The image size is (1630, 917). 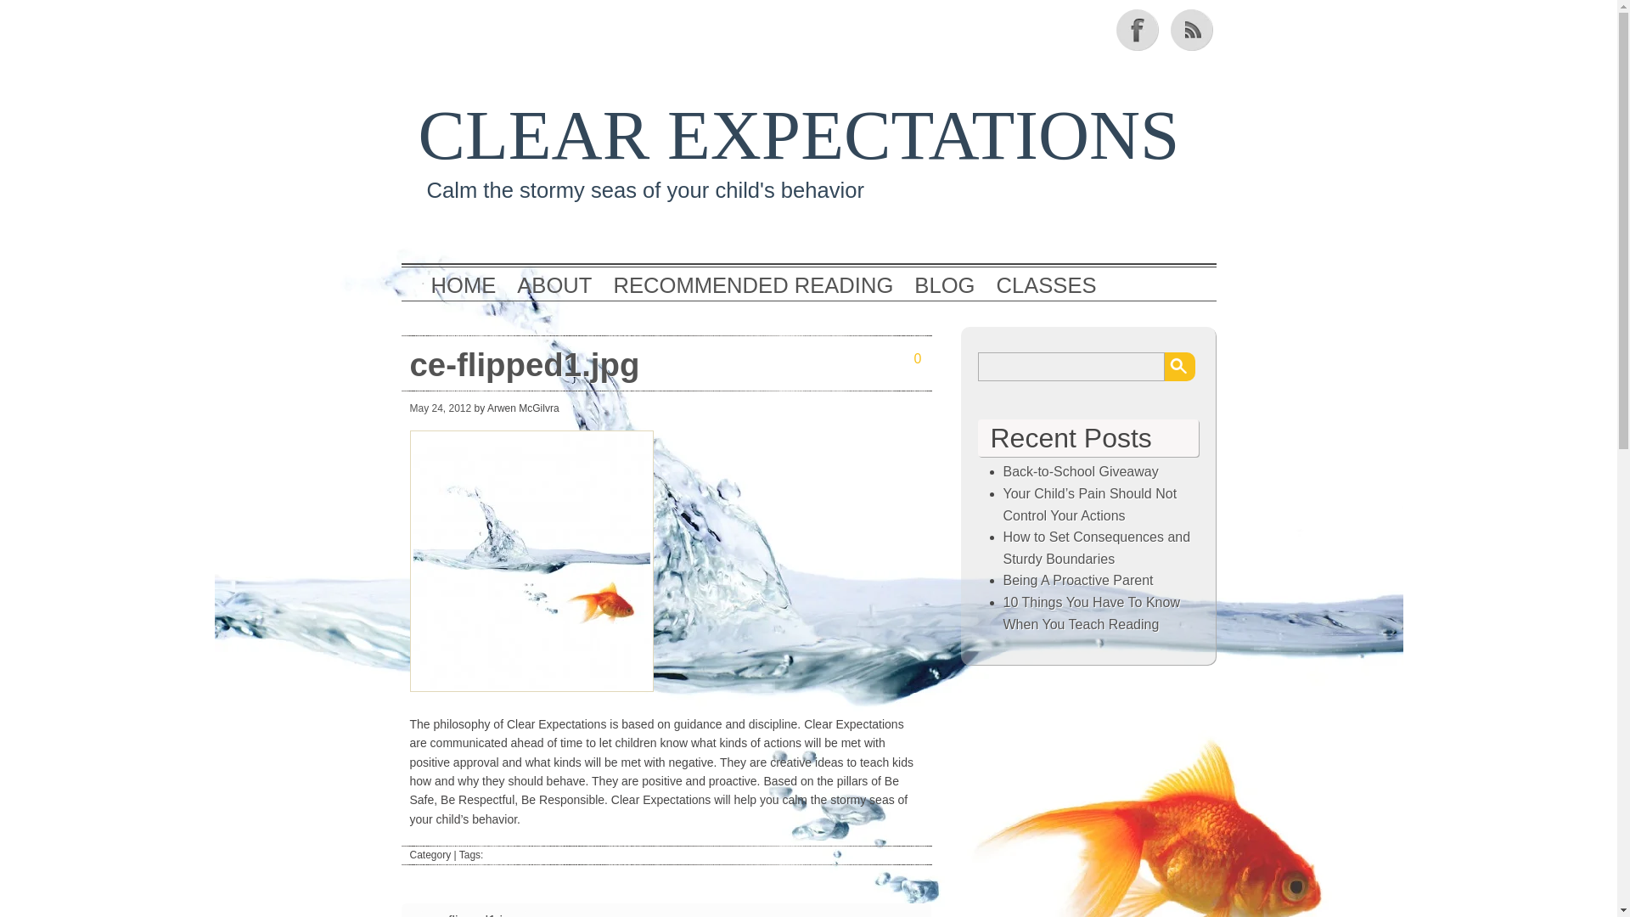 What do you see at coordinates (464, 285) in the screenshot?
I see `HOME` at bounding box center [464, 285].